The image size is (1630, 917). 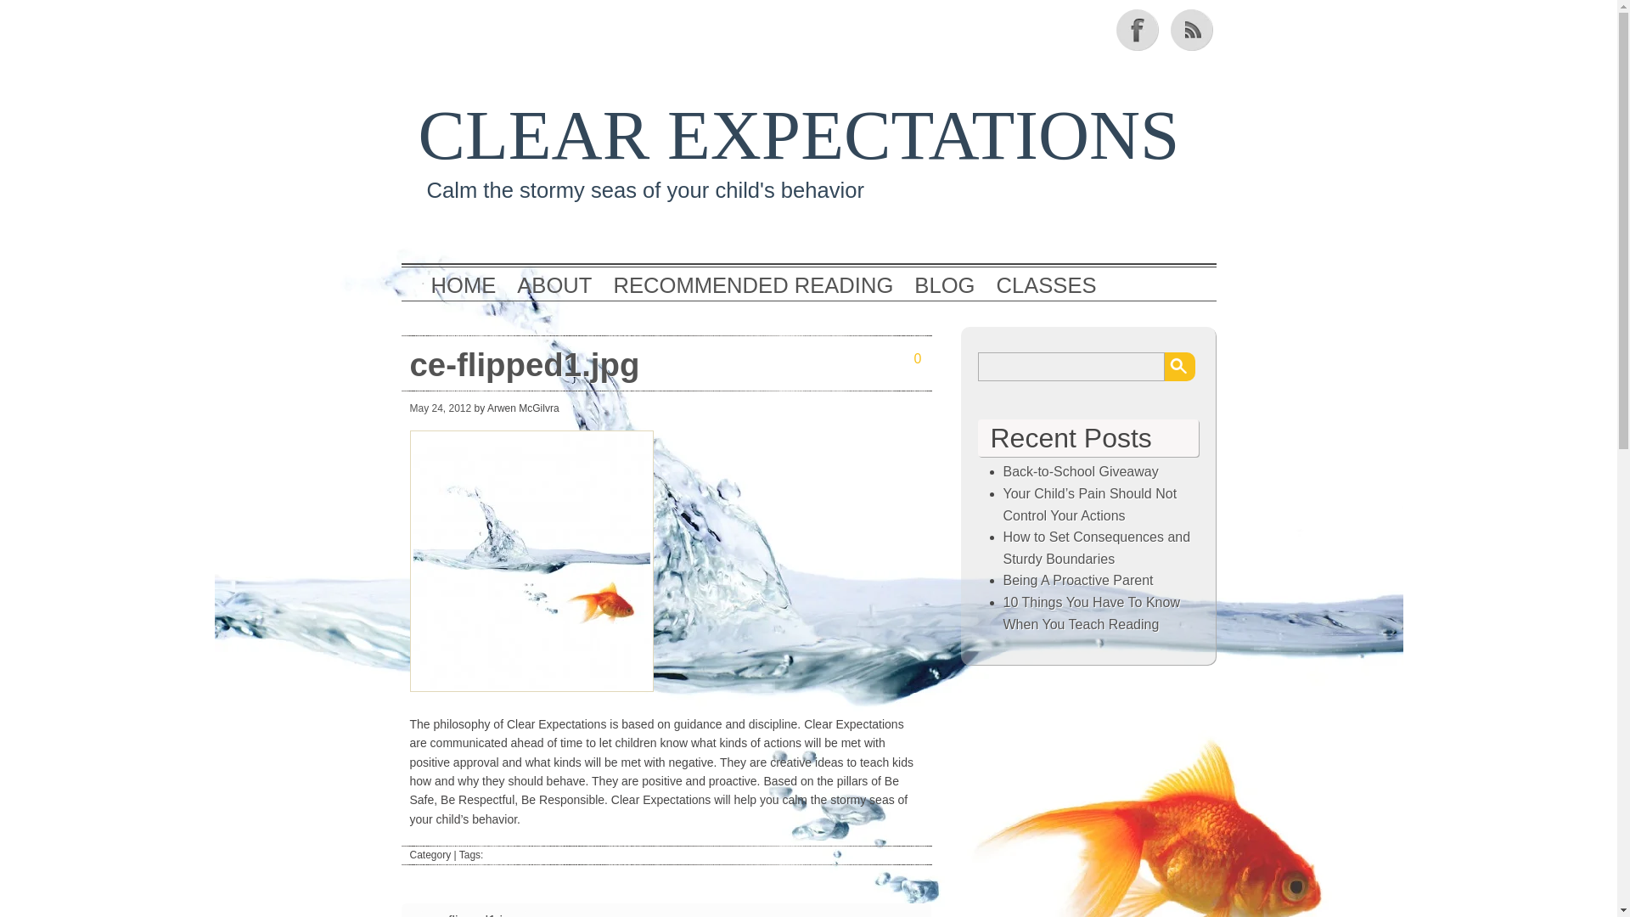 What do you see at coordinates (464, 285) in the screenshot?
I see `HOME` at bounding box center [464, 285].